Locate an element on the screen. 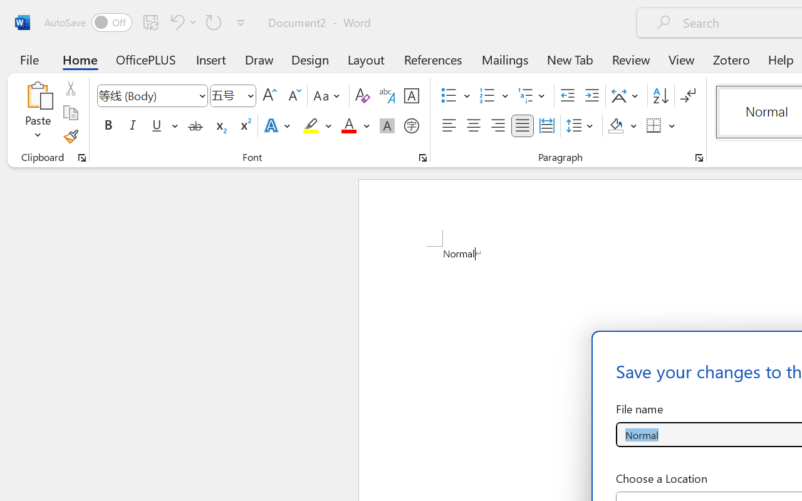 The width and height of the screenshot is (802, 501). Undo Apply Quick Style is located at coordinates (175, 22).